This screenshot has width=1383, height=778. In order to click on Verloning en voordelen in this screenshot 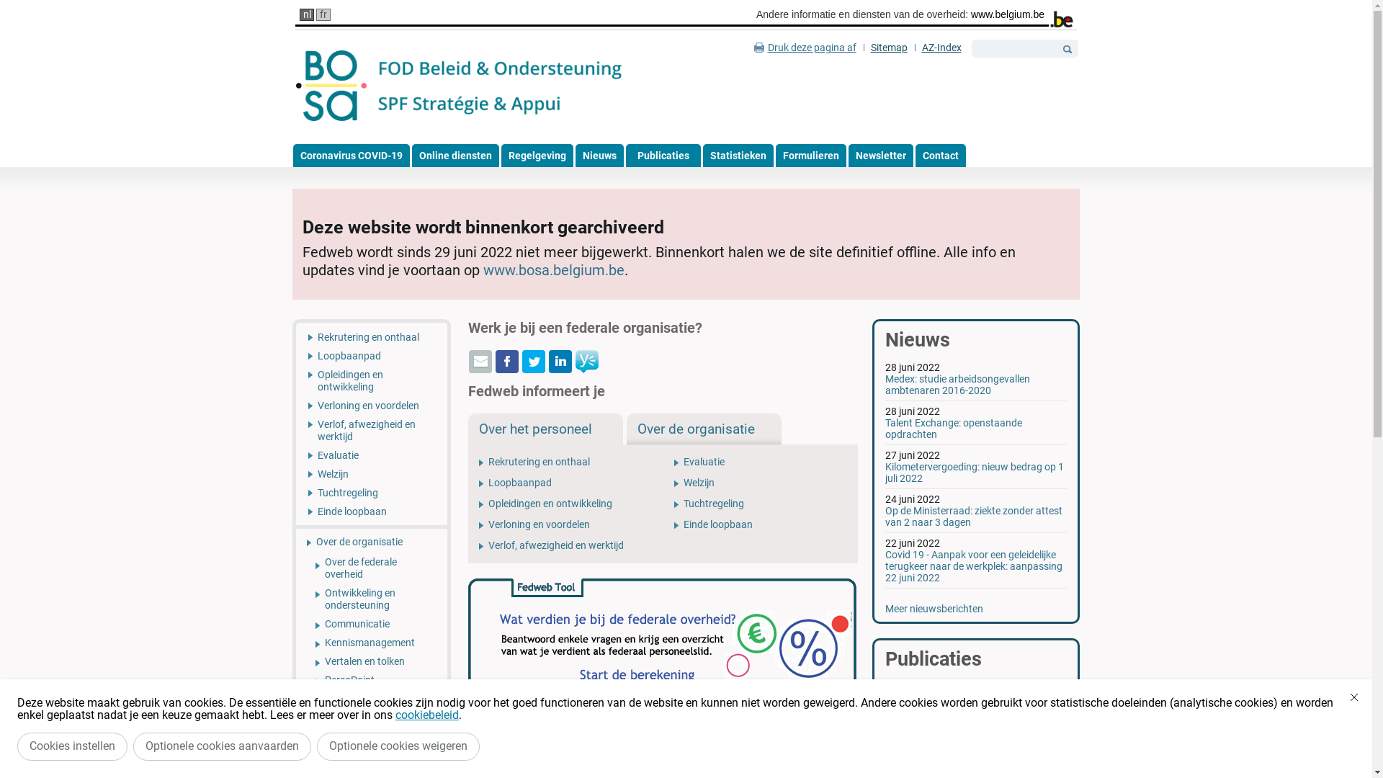, I will do `click(372, 406)`.